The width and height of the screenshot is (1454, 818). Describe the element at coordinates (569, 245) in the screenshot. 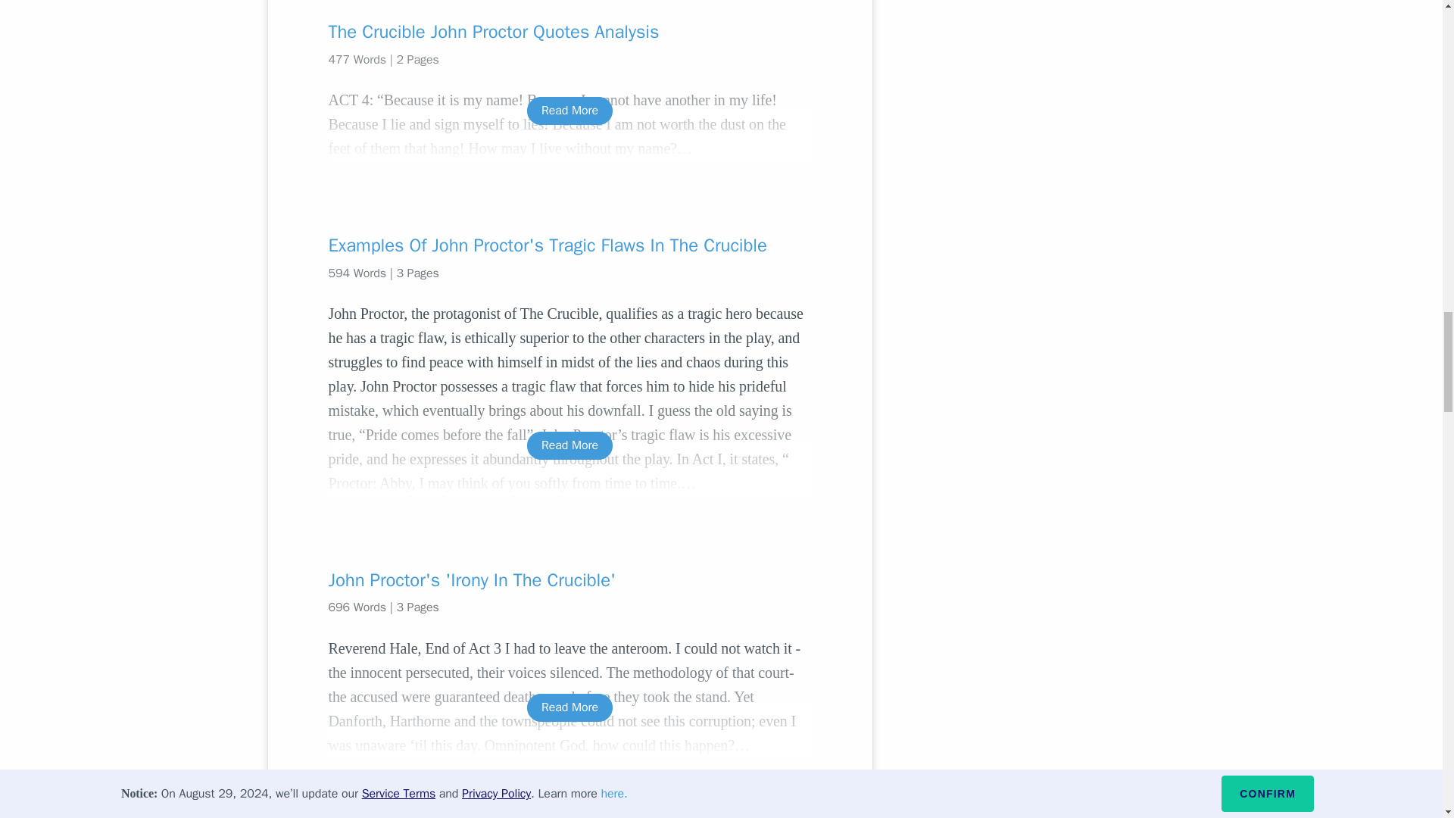

I see `Examples Of John Proctor's Tragic Flaws In The Crucible` at that location.